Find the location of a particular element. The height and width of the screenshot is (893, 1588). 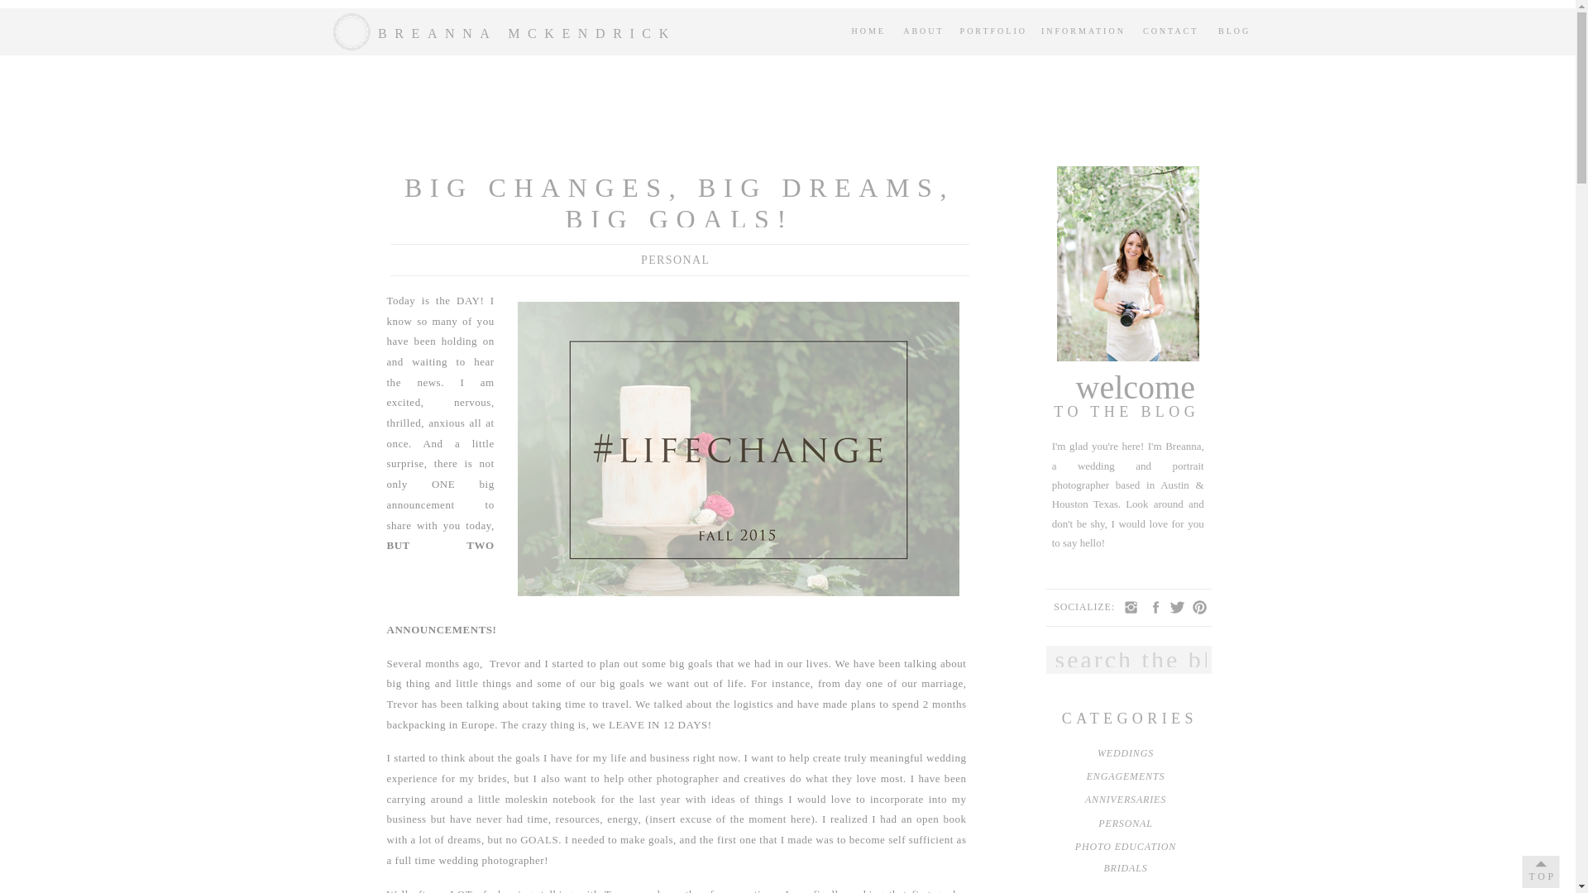

 ABOUT  is located at coordinates (922, 31).